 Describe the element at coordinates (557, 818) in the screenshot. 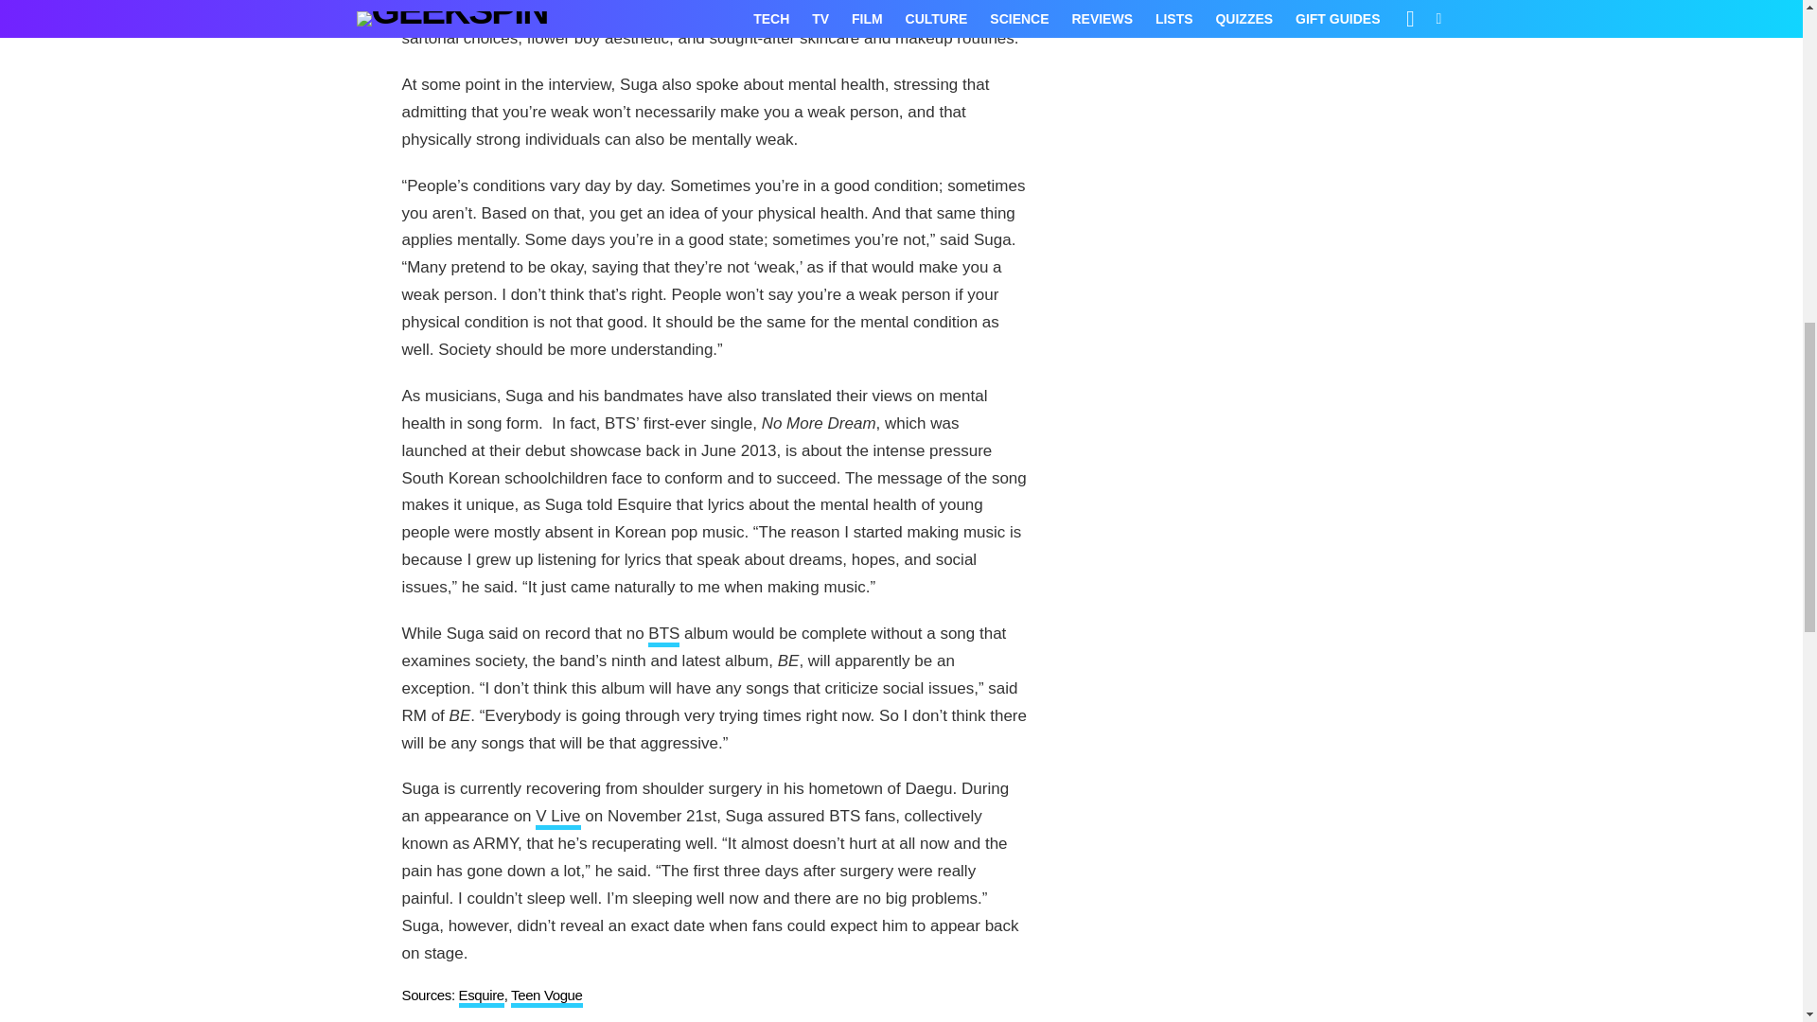

I see `V Live` at that location.